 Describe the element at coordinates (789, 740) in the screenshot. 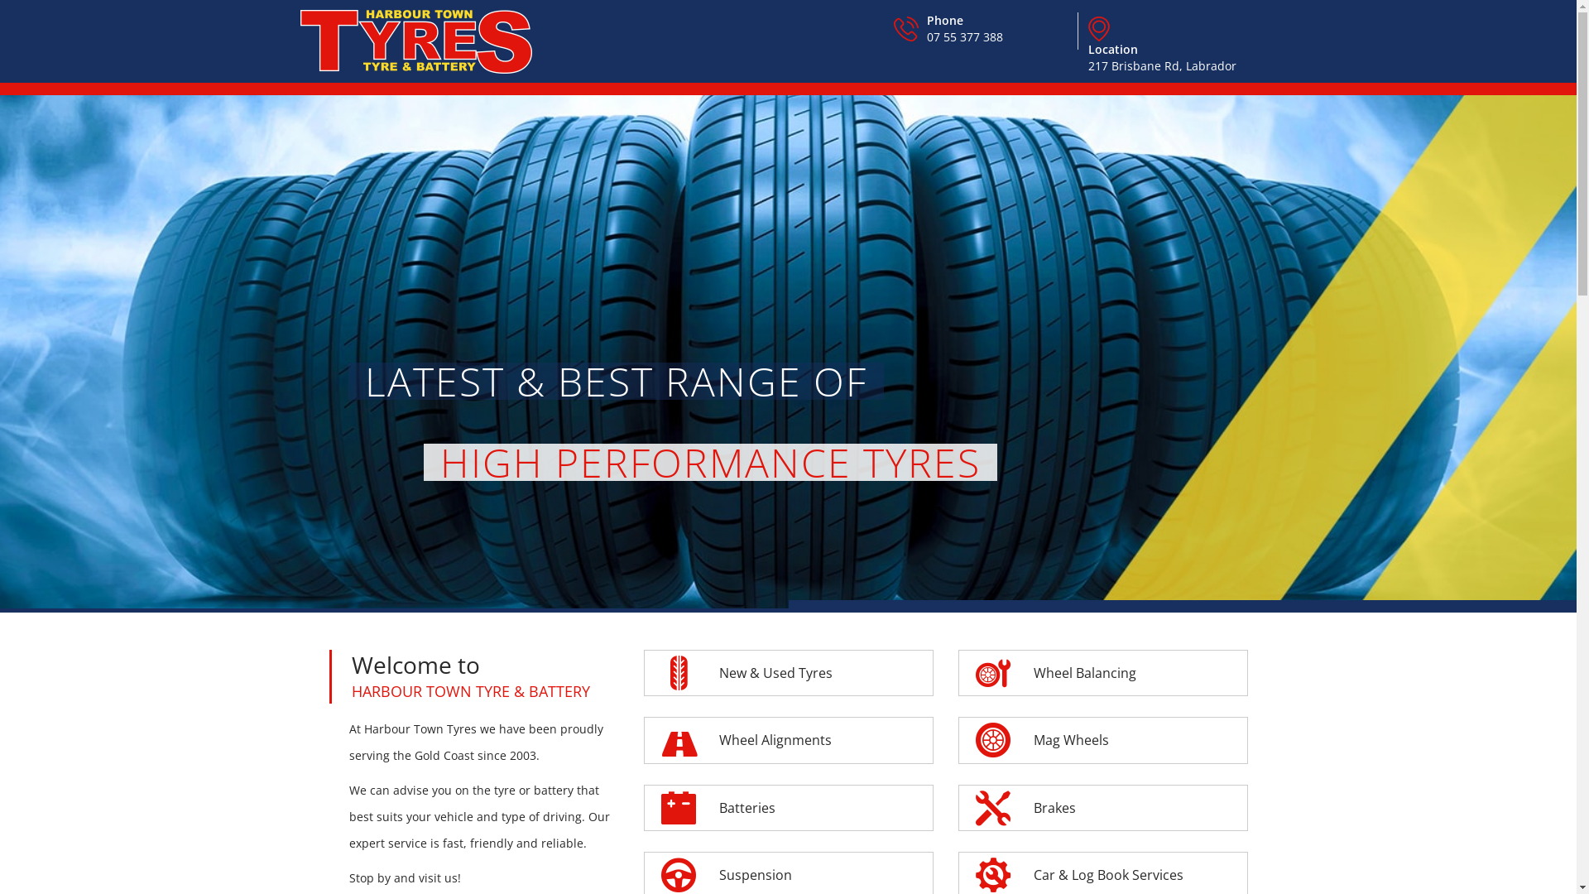

I see `Wheel Alignments` at that location.